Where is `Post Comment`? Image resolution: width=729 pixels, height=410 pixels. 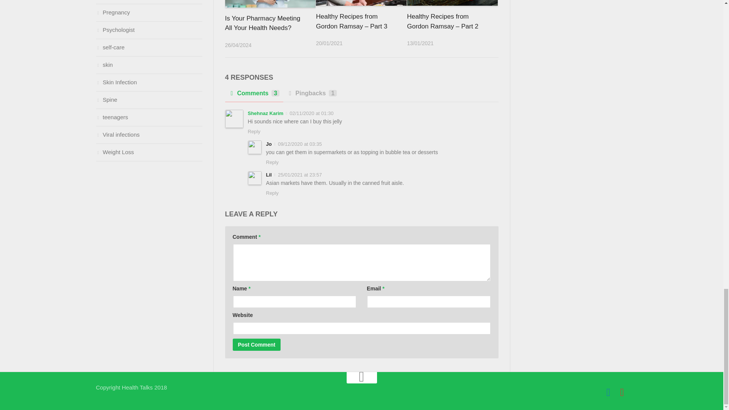 Post Comment is located at coordinates (257, 345).